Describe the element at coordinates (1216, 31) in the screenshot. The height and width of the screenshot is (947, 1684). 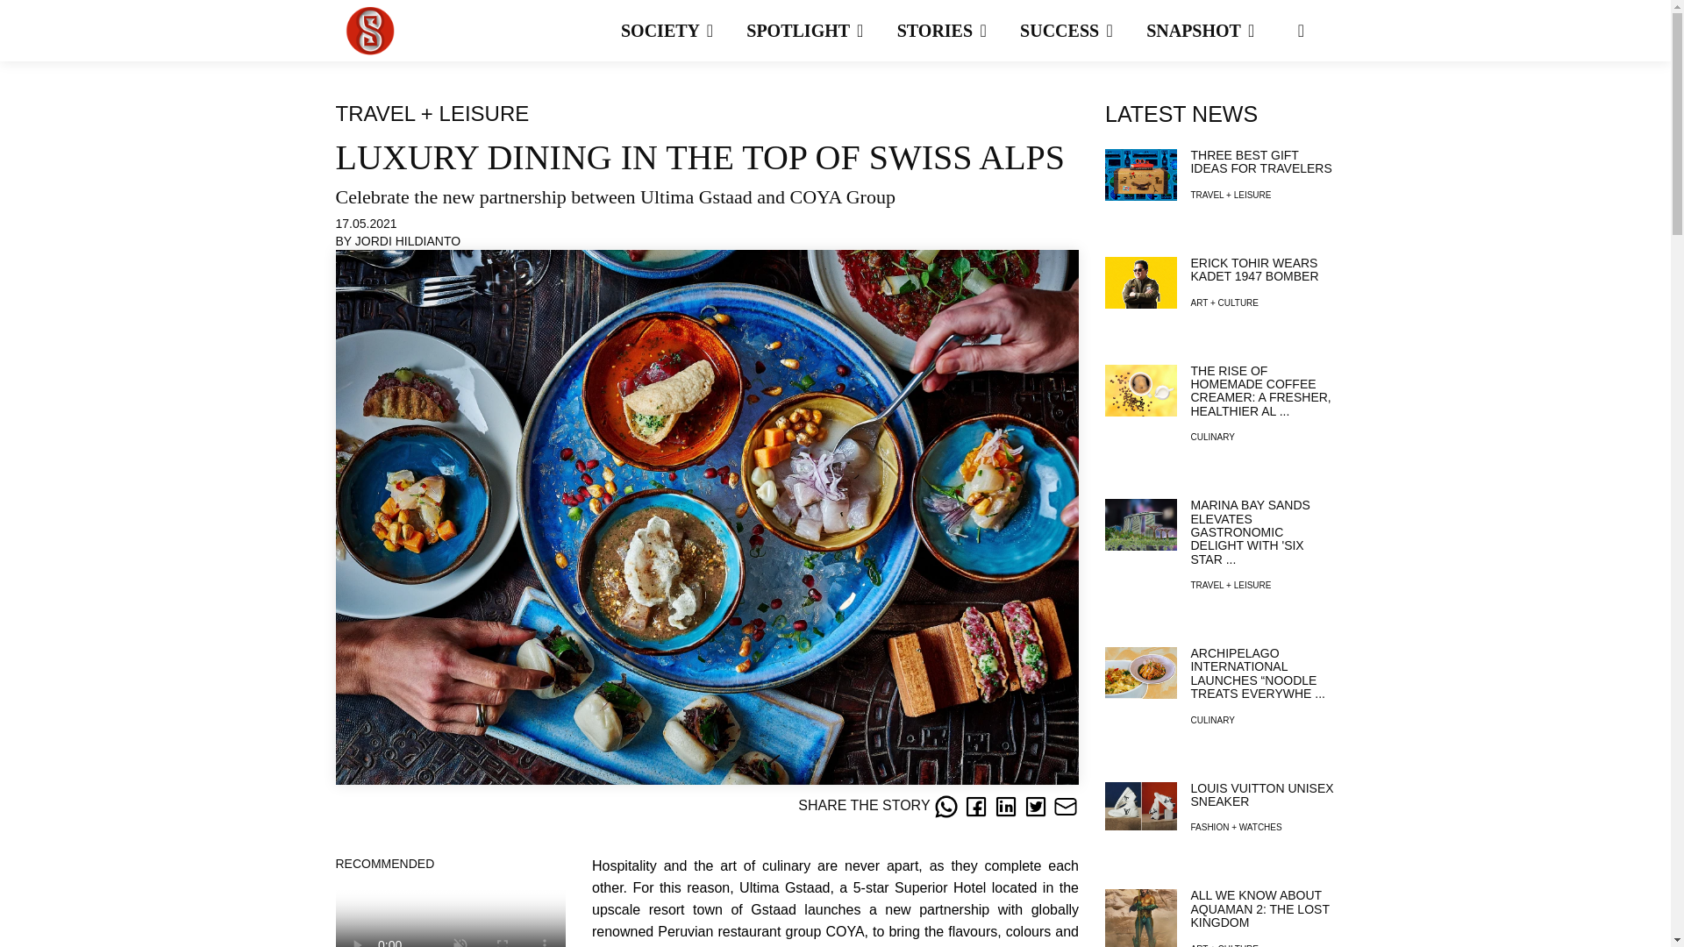
I see `SNAPSHOT` at that location.